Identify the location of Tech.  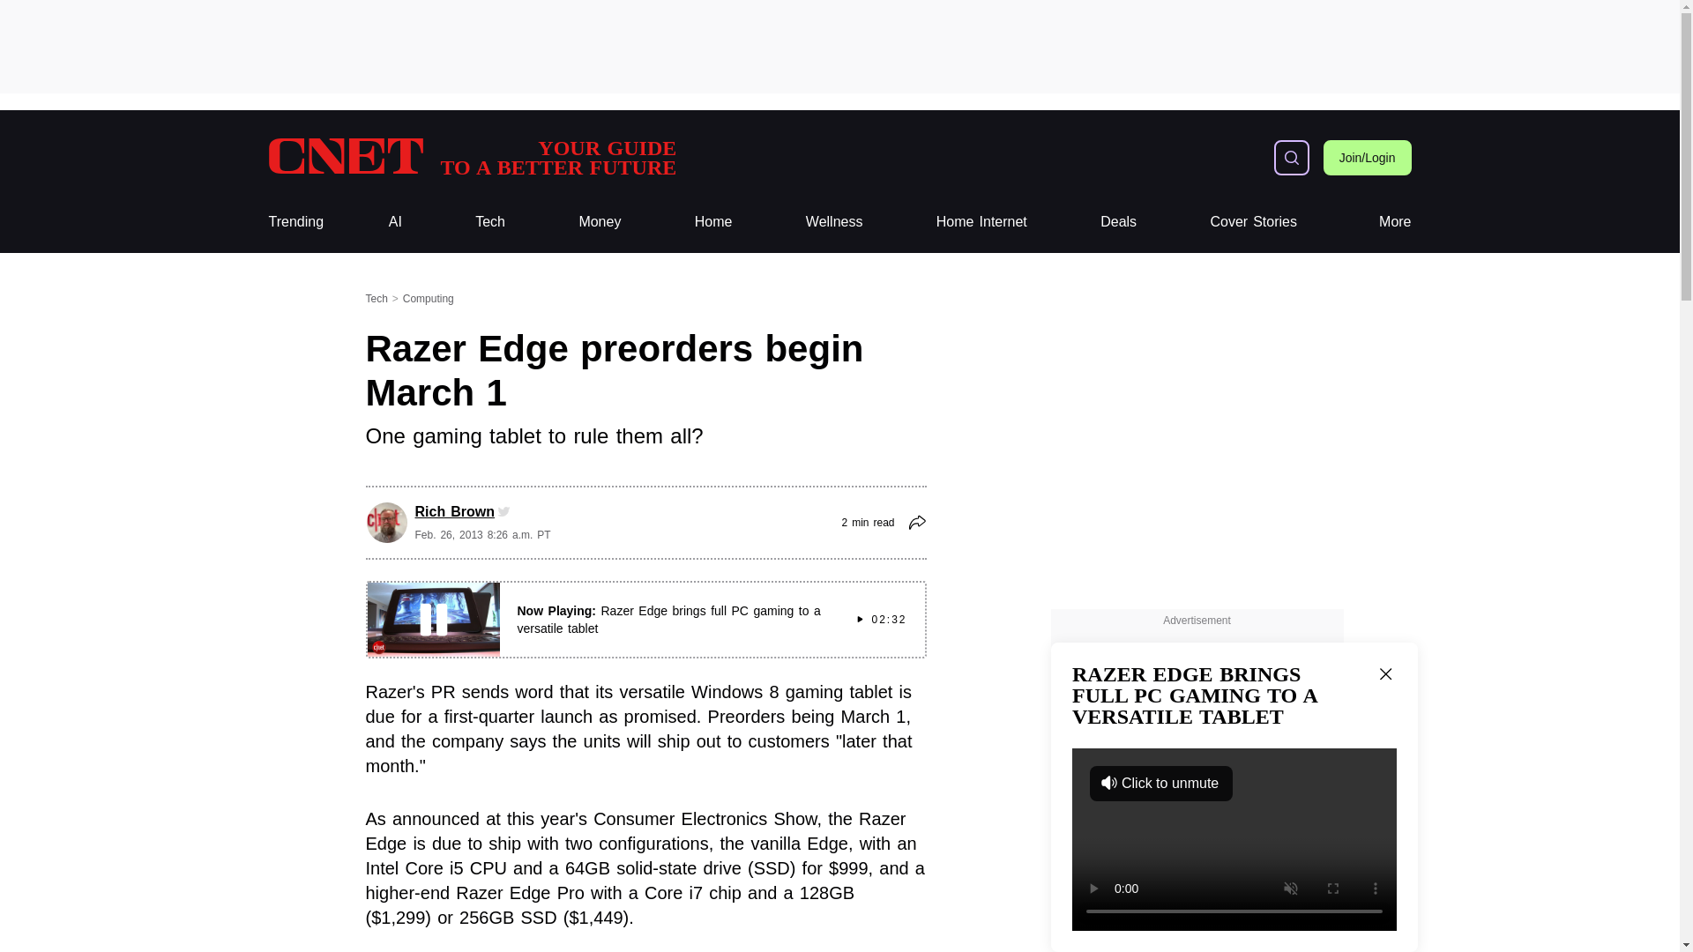
(490, 222).